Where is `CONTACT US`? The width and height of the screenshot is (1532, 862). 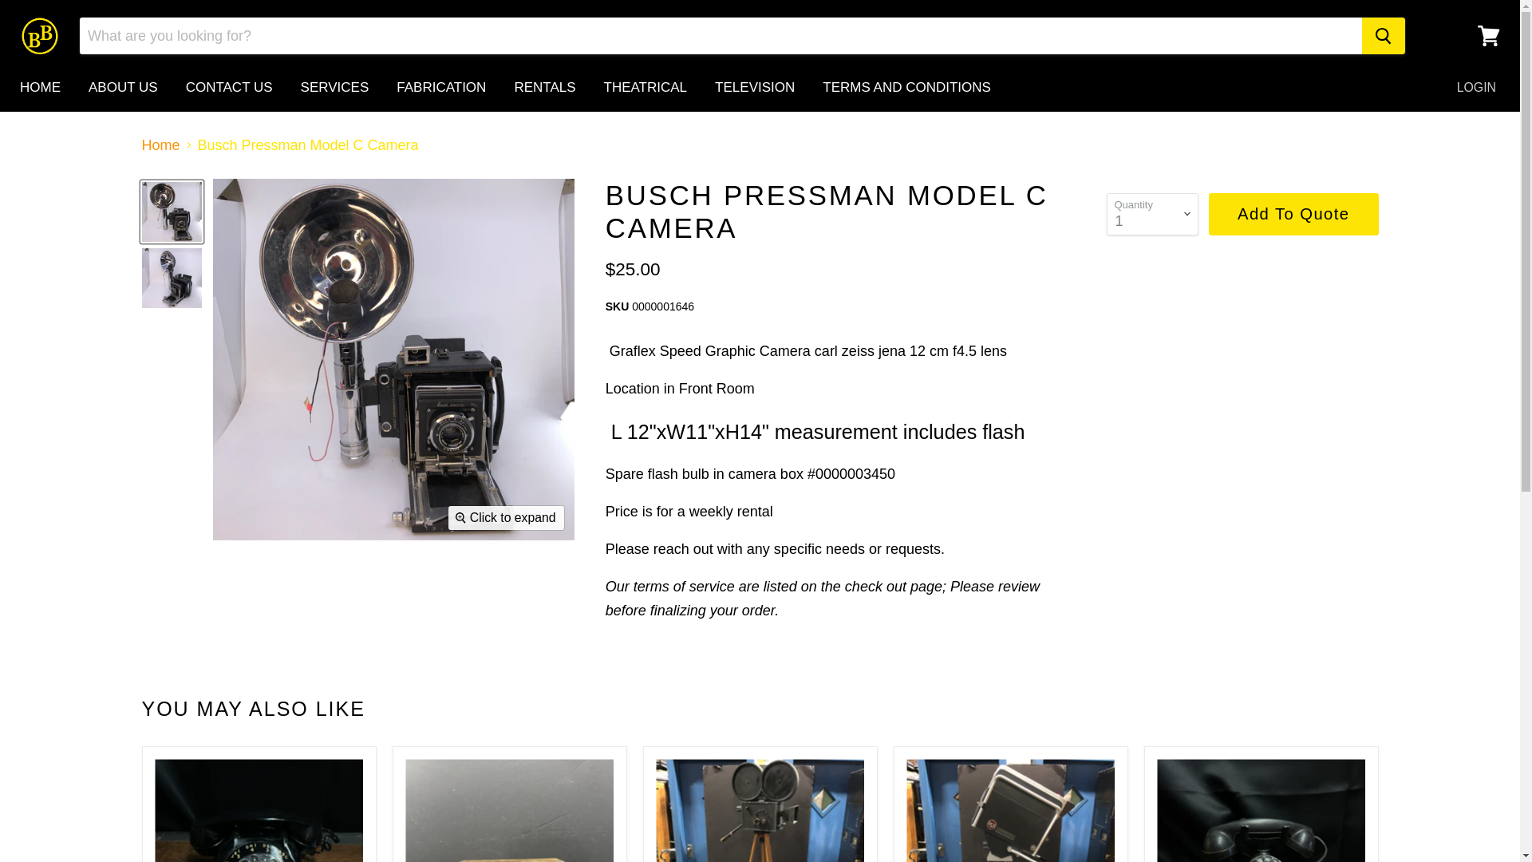 CONTACT US is located at coordinates (230, 87).